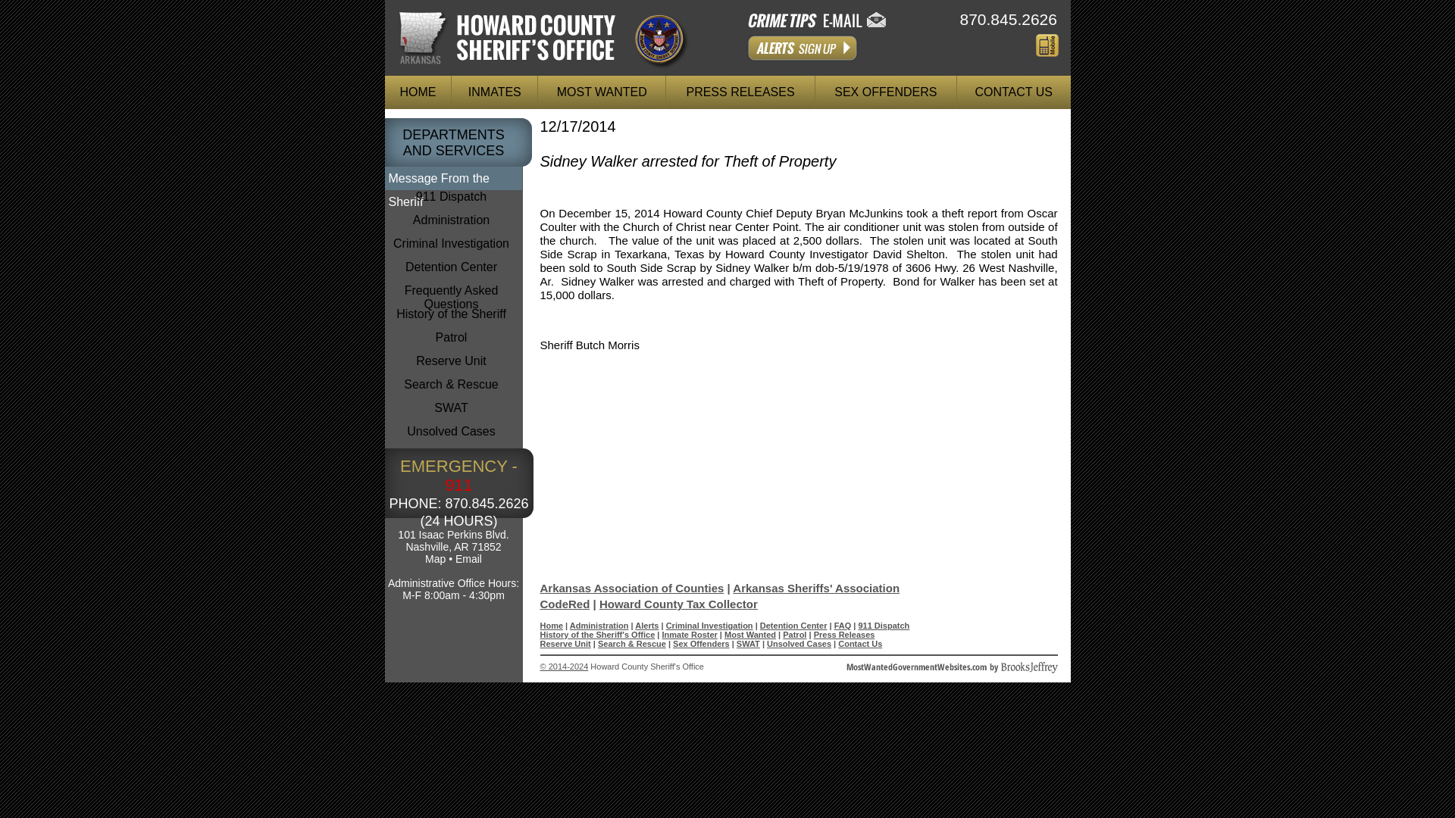 Image resolution: width=1455 pixels, height=818 pixels. What do you see at coordinates (602, 92) in the screenshot?
I see `MOST WANTED` at bounding box center [602, 92].